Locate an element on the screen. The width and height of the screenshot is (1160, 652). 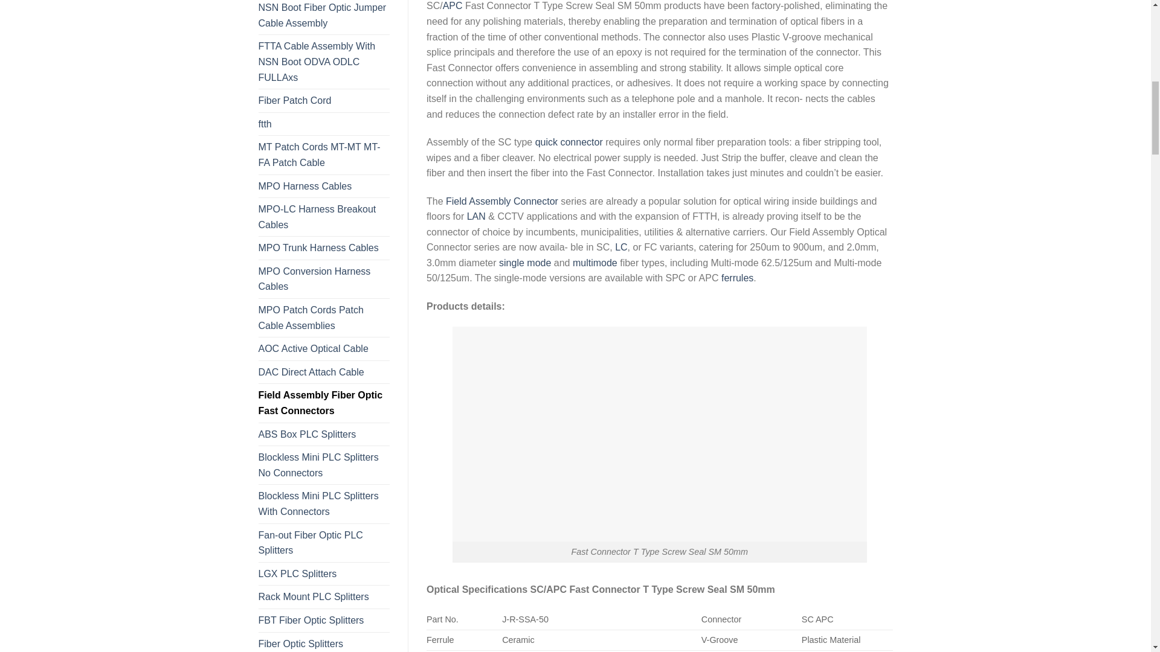
lan is located at coordinates (476, 216).